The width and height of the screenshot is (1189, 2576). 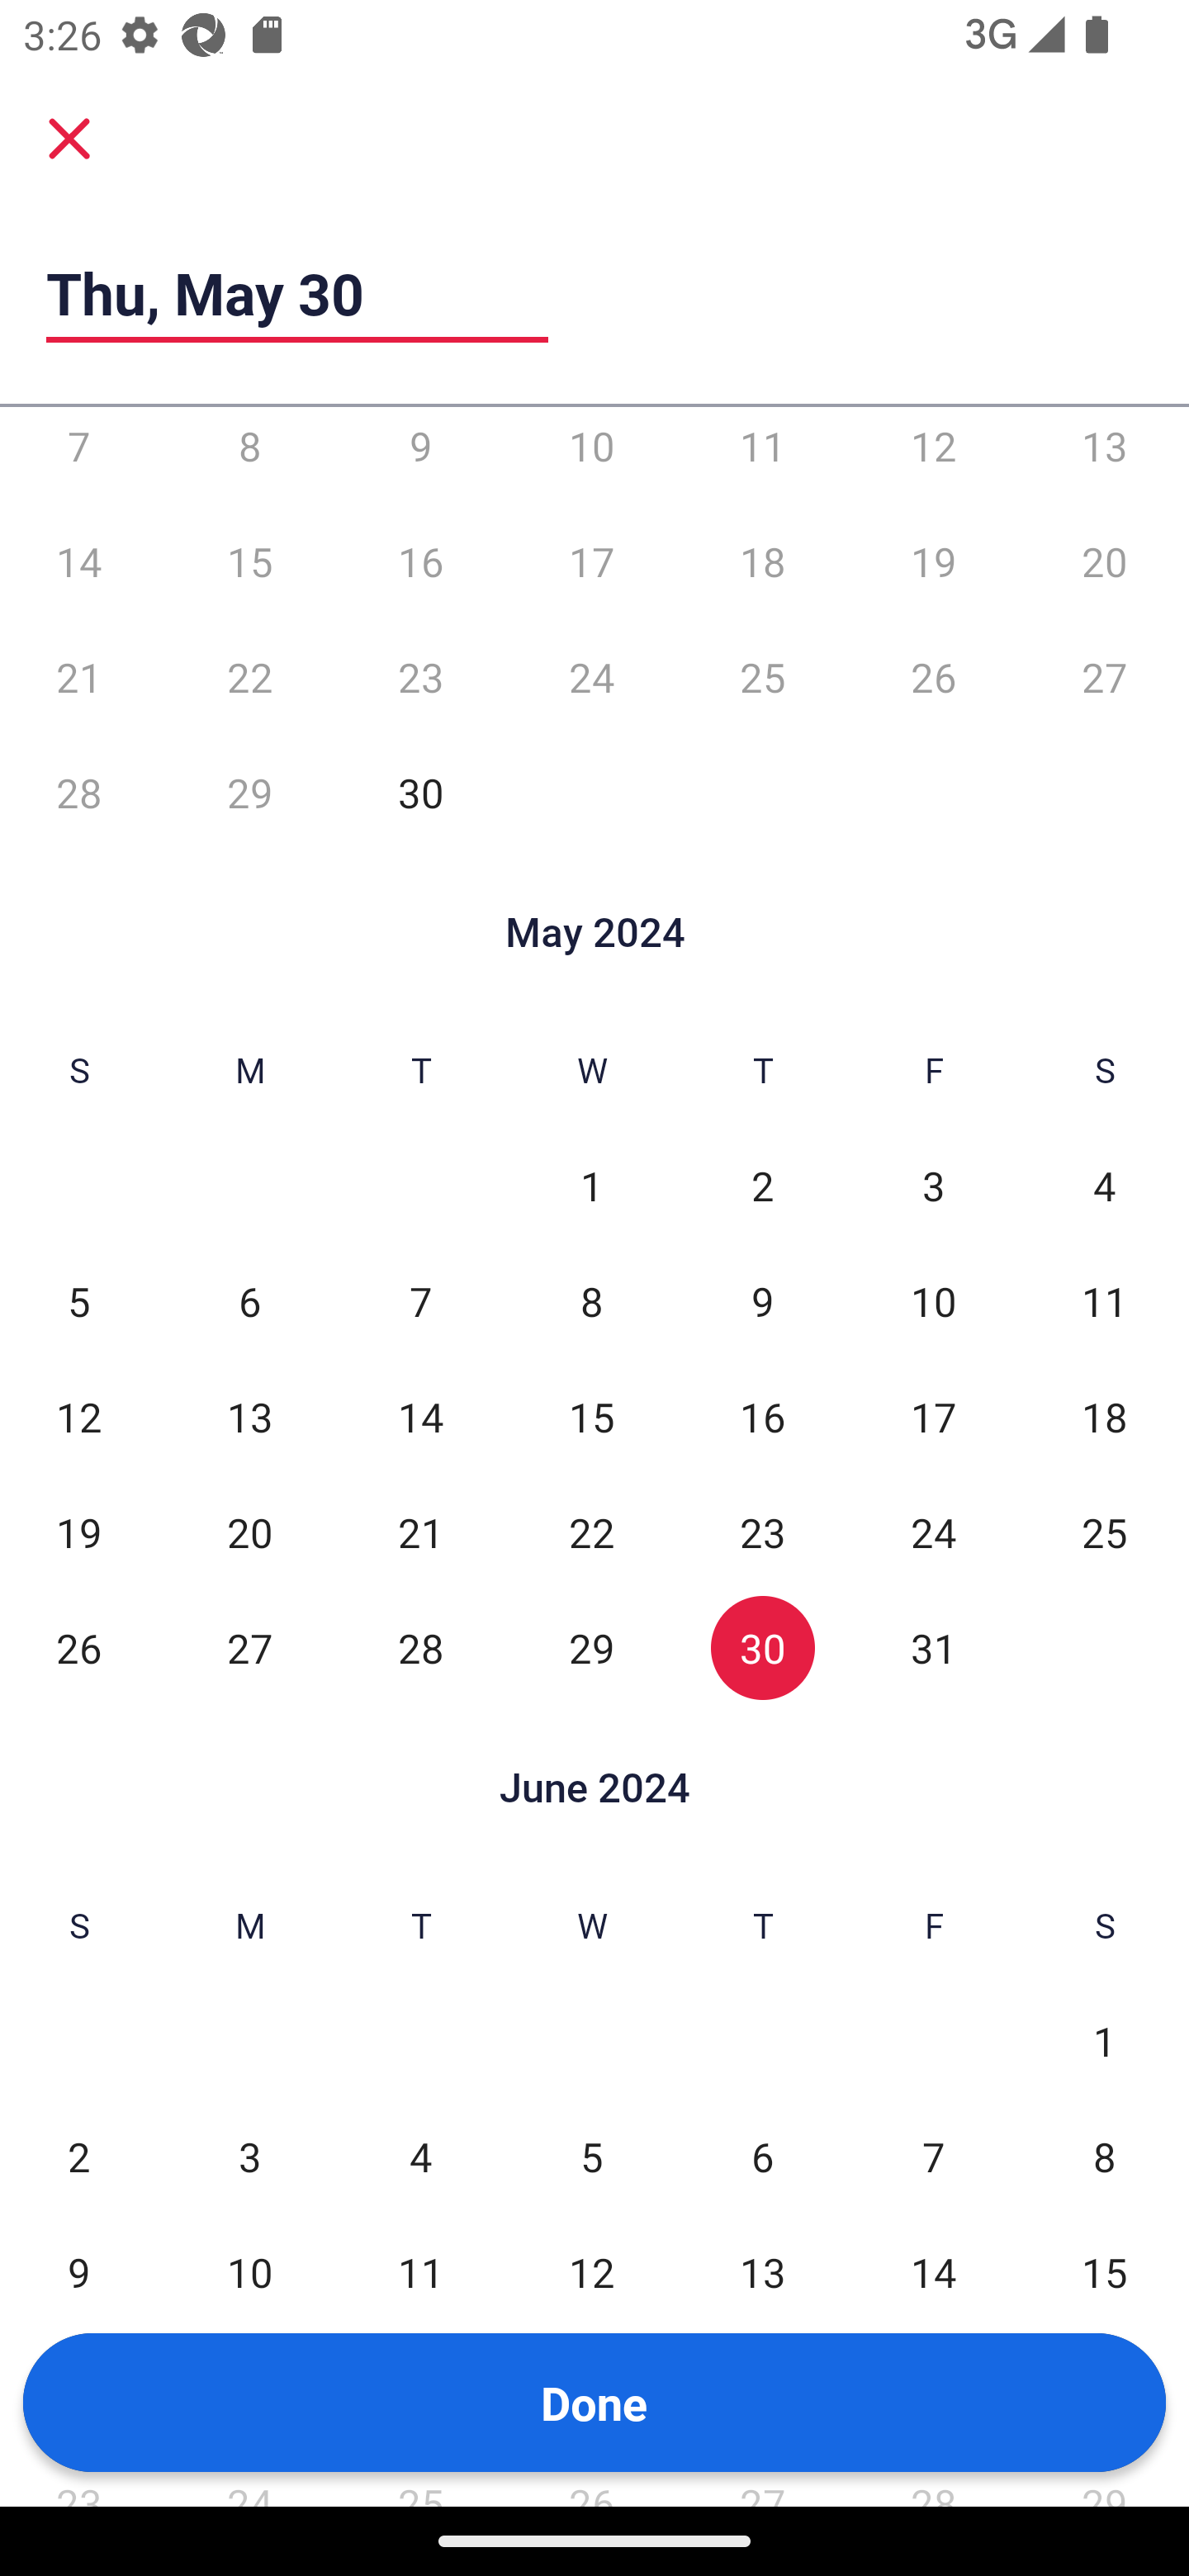 I want to click on 30 Thu, May 30, Selected, so click(x=762, y=1647).